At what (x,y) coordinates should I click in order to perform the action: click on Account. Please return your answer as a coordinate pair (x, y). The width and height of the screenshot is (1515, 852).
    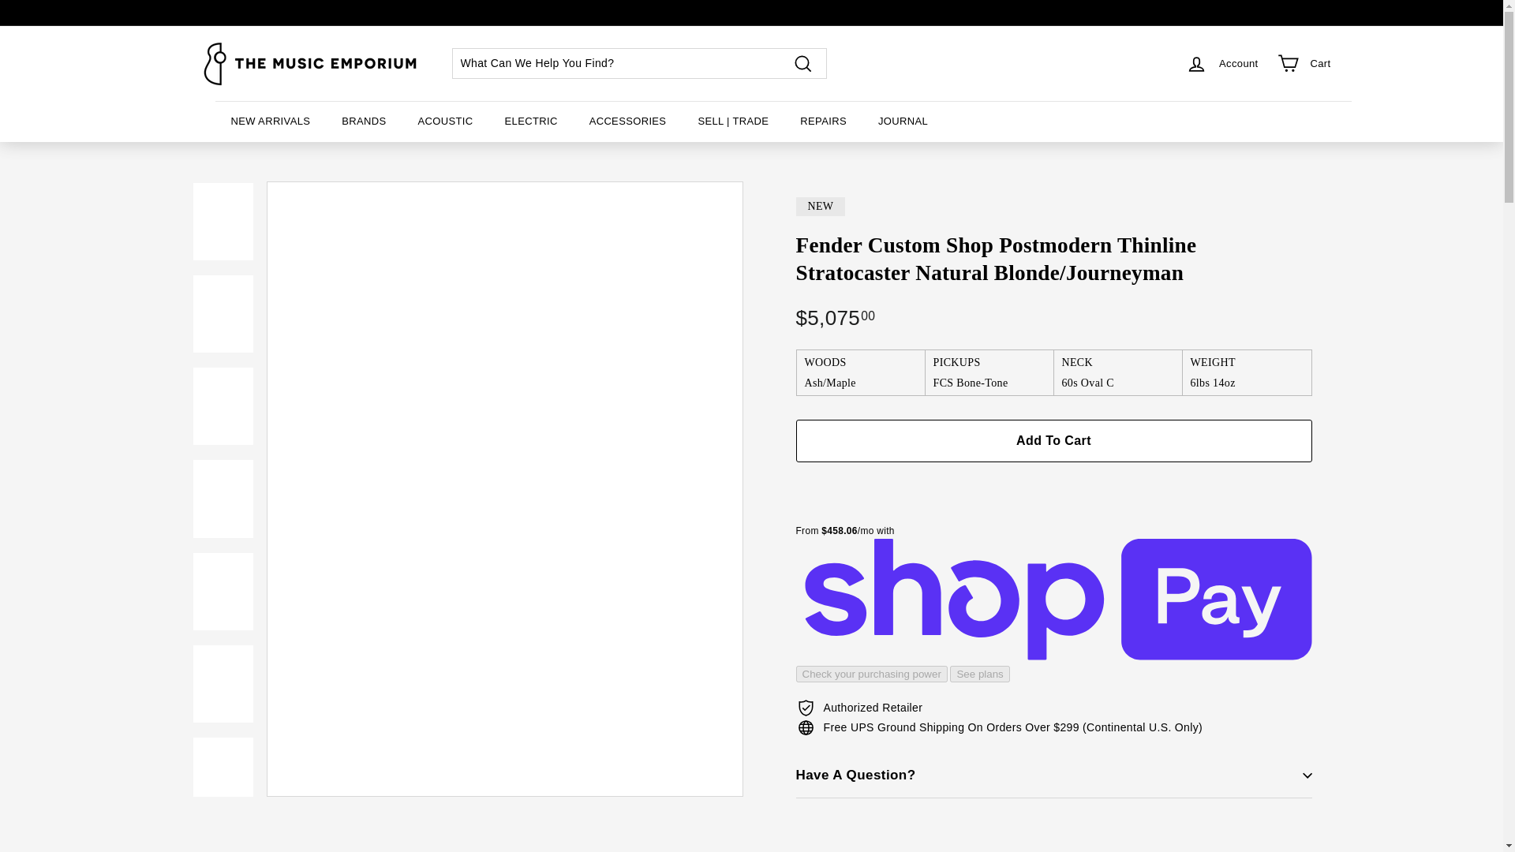
    Looking at the image, I should click on (1221, 63).